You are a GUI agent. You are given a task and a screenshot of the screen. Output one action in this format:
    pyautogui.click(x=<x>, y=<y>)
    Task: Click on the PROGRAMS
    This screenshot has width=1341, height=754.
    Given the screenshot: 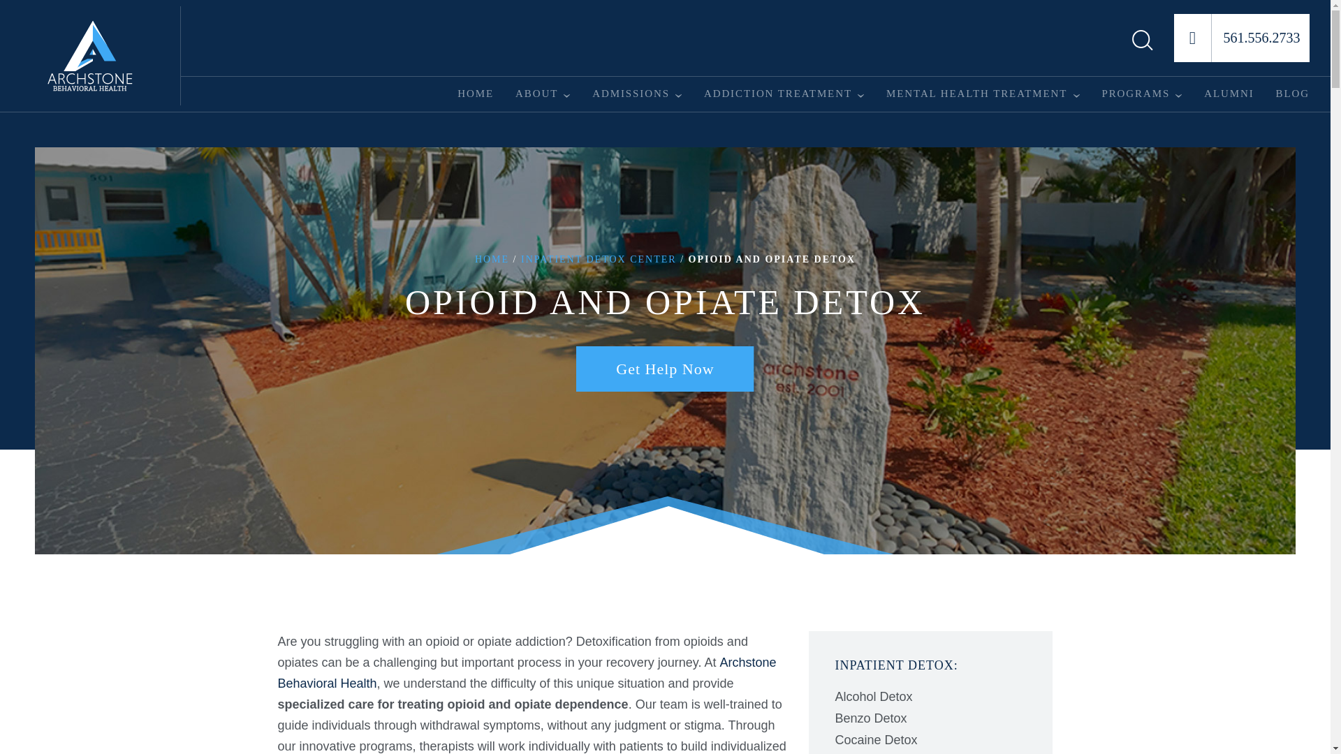 What is the action you would take?
    pyautogui.click(x=1135, y=94)
    